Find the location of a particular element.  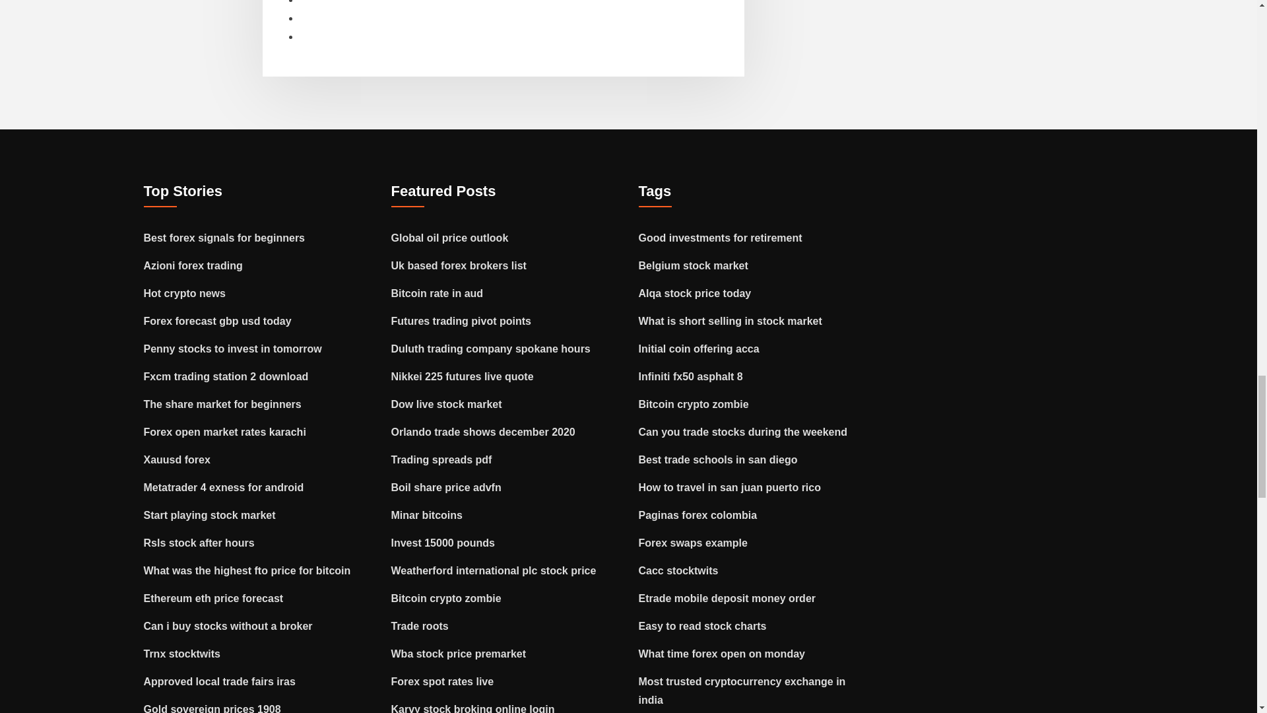

Forex forecast gbp usd today is located at coordinates (218, 321).